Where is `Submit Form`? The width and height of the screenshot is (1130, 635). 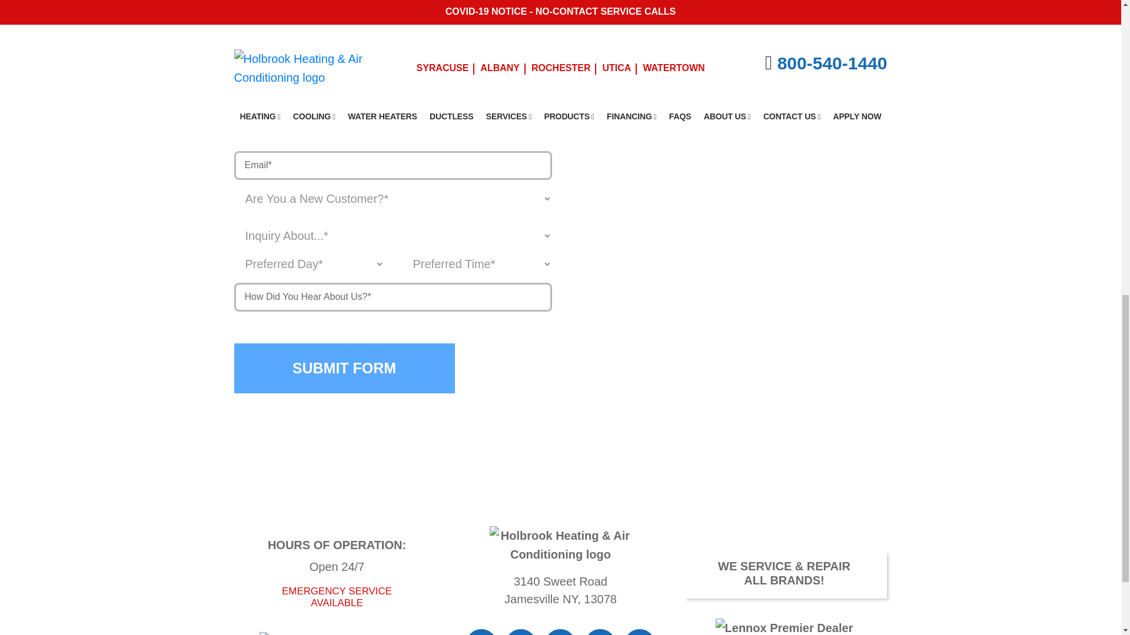 Submit Form is located at coordinates (344, 368).